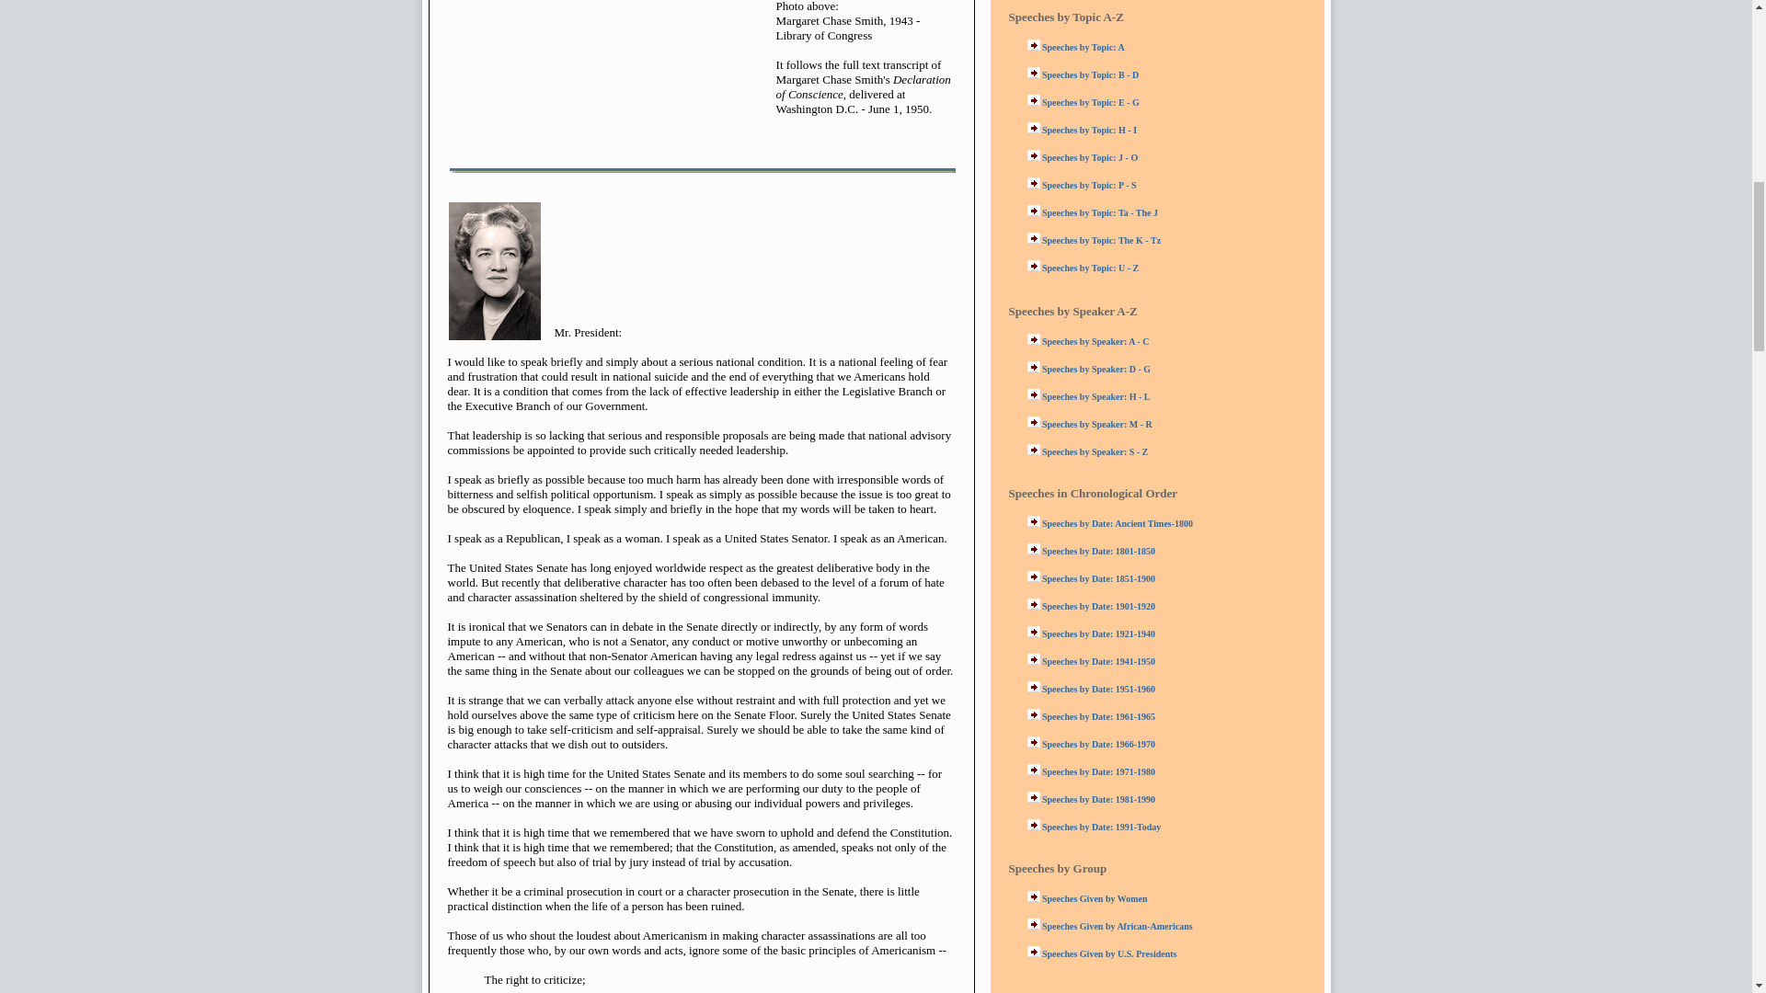 Image resolution: width=1766 pixels, height=993 pixels. What do you see at coordinates (1084, 46) in the screenshot?
I see `Speeches by Topic: A` at bounding box center [1084, 46].